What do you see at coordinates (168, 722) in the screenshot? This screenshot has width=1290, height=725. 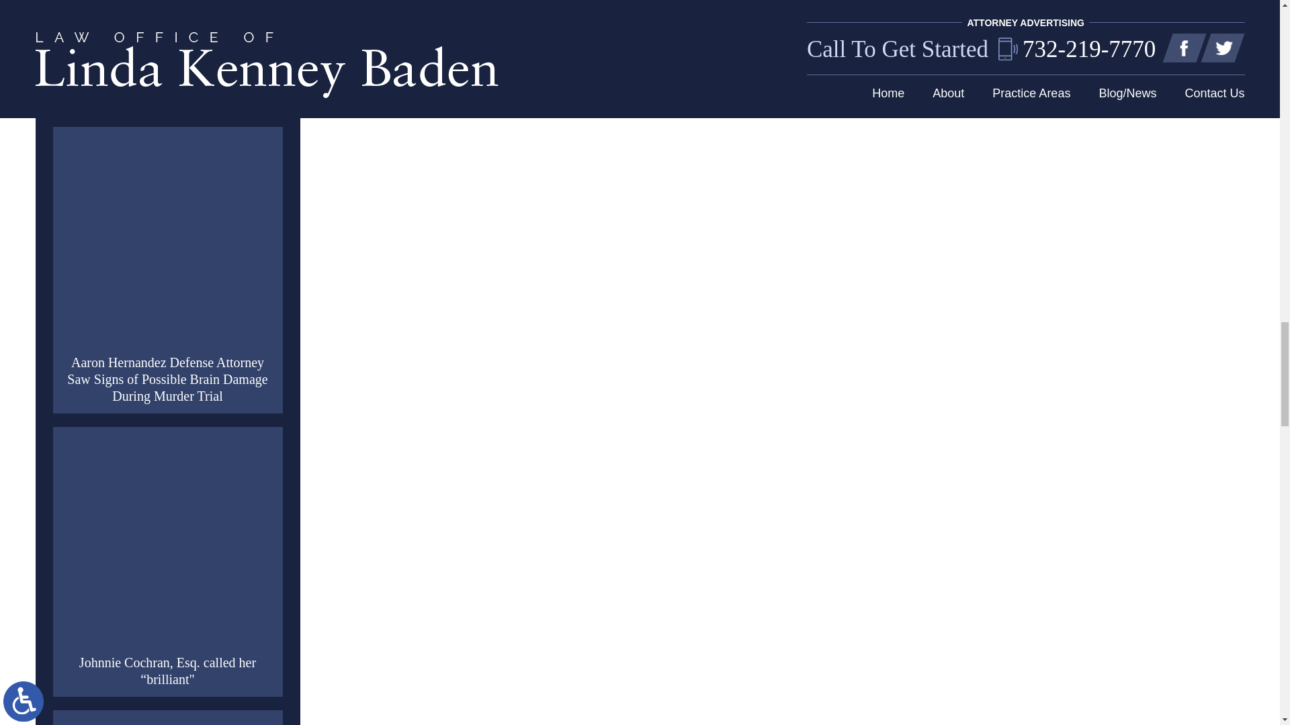 I see `In the News` at bounding box center [168, 722].